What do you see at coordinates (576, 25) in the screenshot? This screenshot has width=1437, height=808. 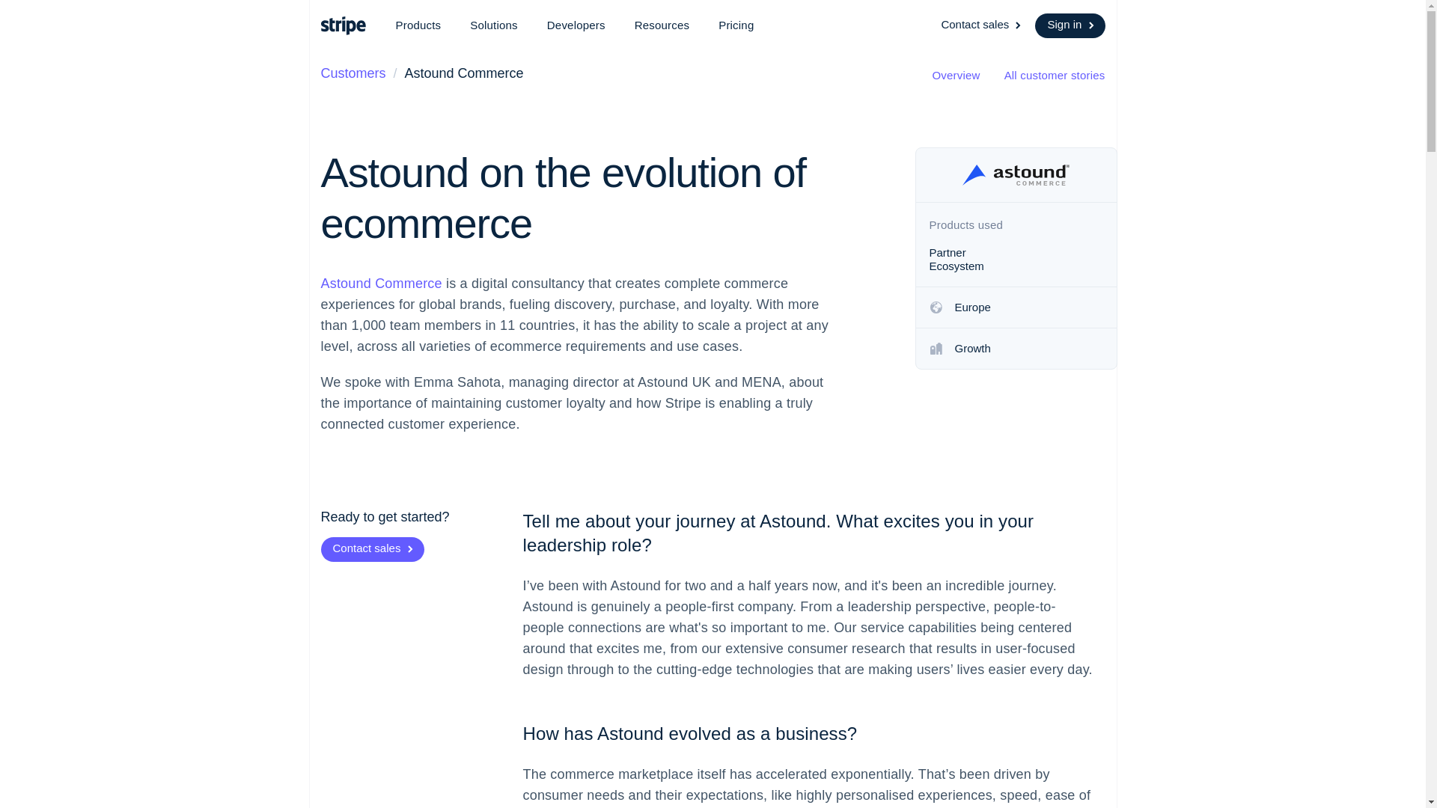 I see `Developers` at bounding box center [576, 25].